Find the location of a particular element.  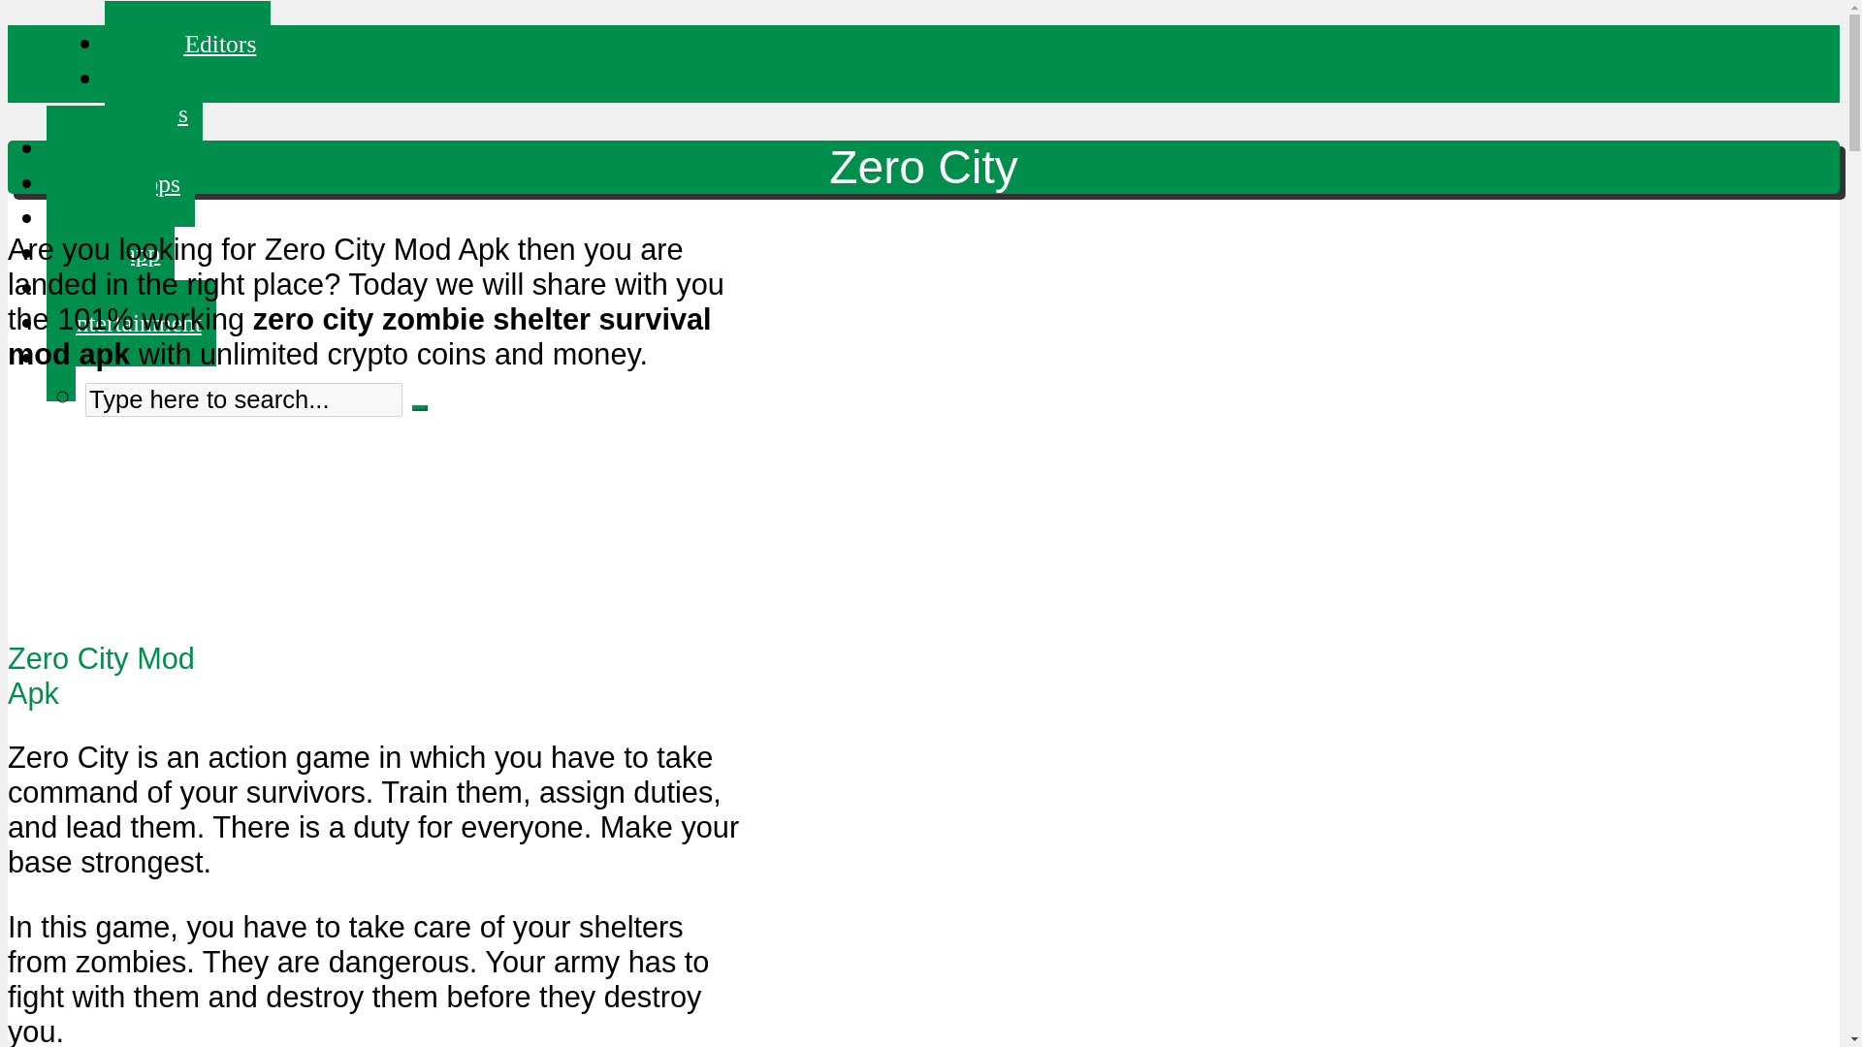

Type here to search... is located at coordinates (243, 399).